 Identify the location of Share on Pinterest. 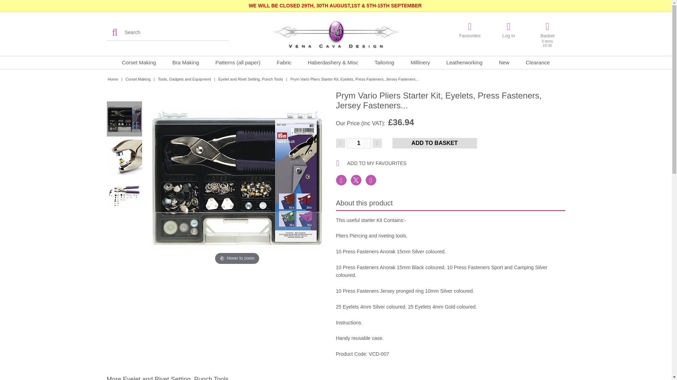
(370, 180).